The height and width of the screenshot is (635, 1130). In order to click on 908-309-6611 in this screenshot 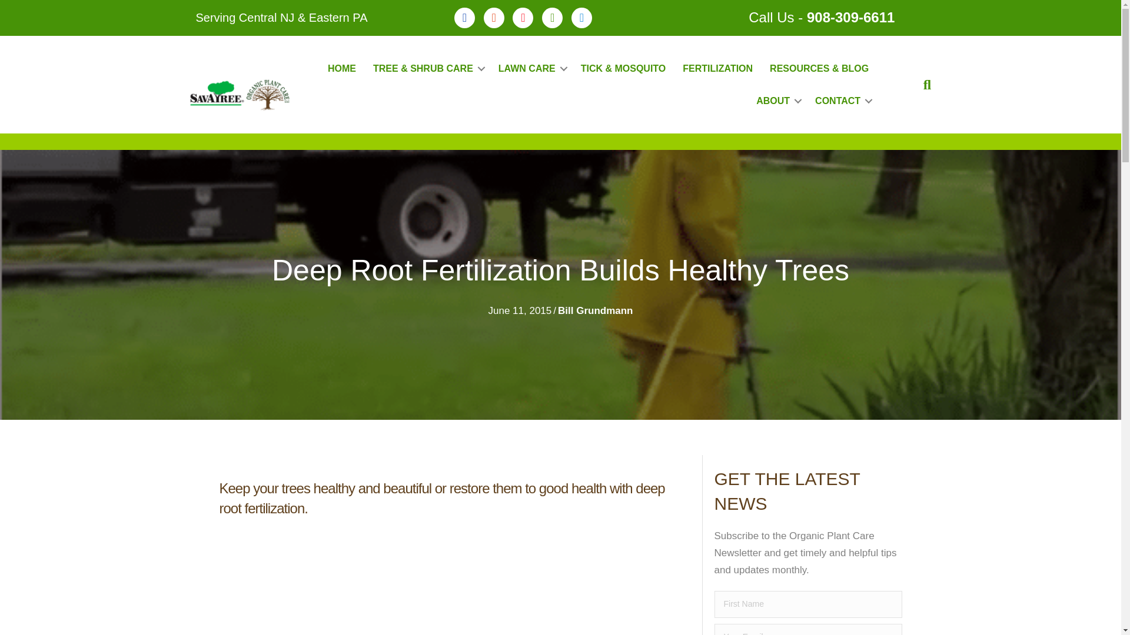, I will do `click(850, 18)`.